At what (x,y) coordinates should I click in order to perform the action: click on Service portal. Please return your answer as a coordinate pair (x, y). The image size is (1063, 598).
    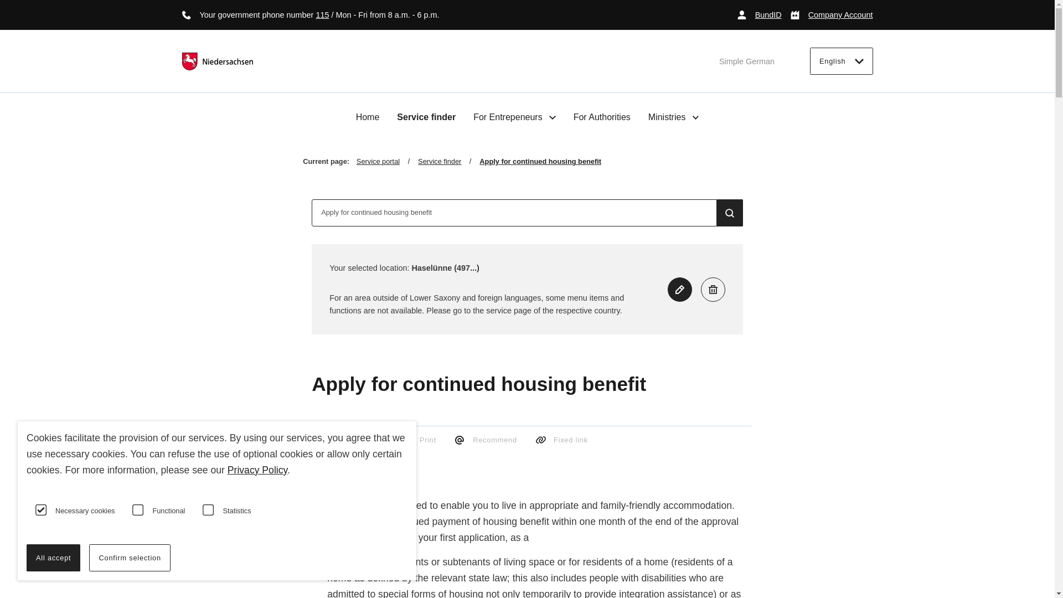
    Looking at the image, I should click on (386, 162).